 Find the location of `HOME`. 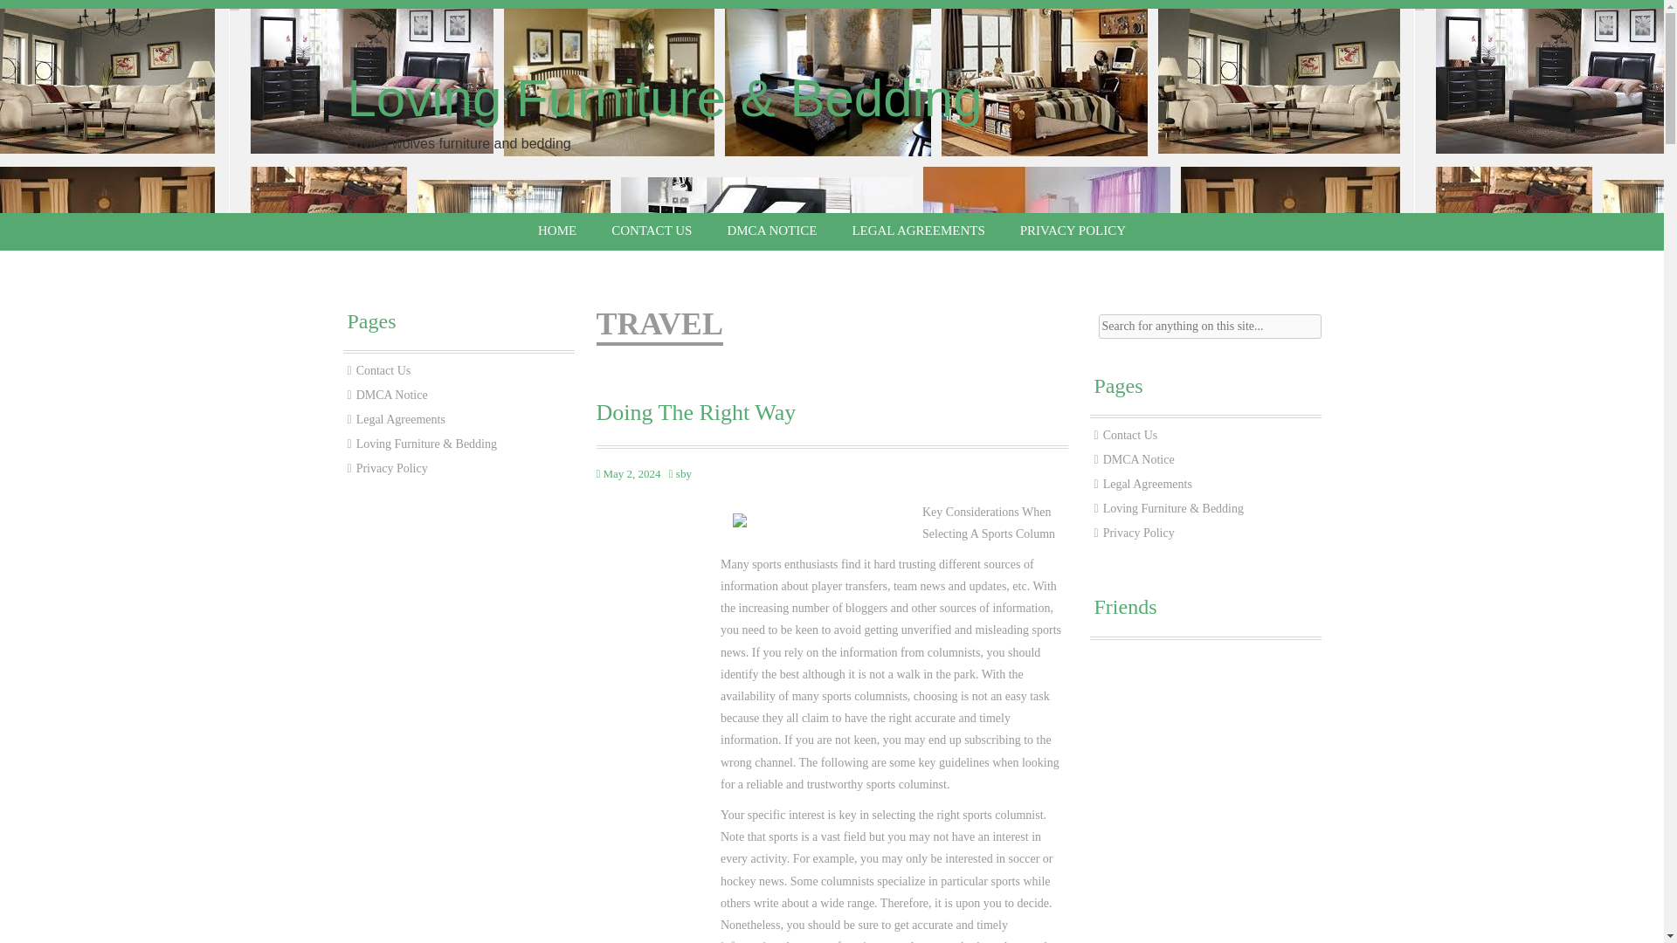

HOME is located at coordinates (556, 231).